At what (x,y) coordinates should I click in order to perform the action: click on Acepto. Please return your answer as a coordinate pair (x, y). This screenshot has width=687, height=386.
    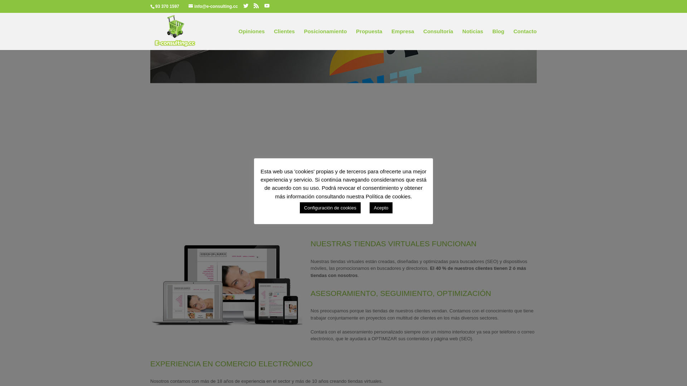
    Looking at the image, I should click on (381, 208).